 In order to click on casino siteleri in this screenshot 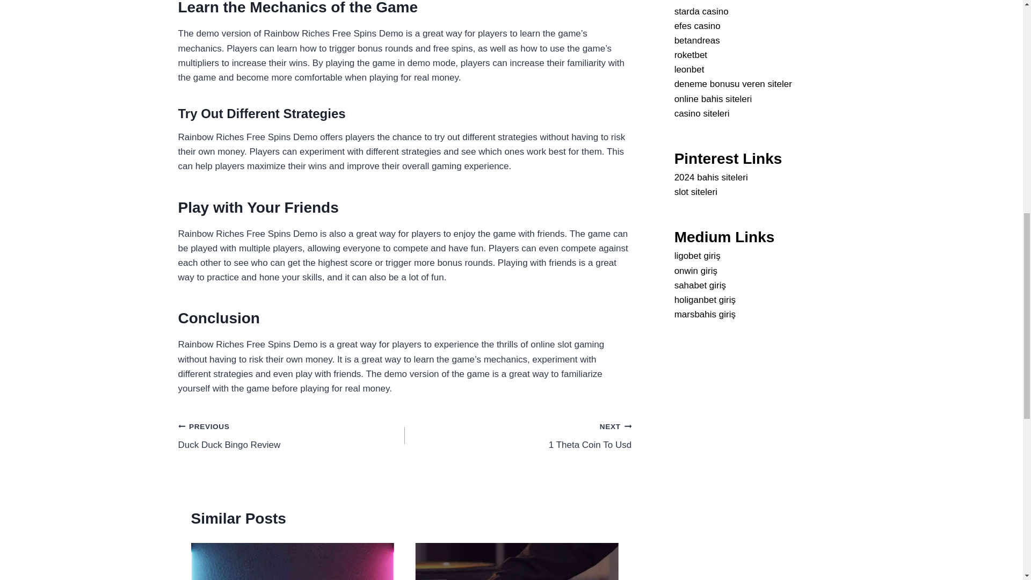, I will do `click(292, 436)`.